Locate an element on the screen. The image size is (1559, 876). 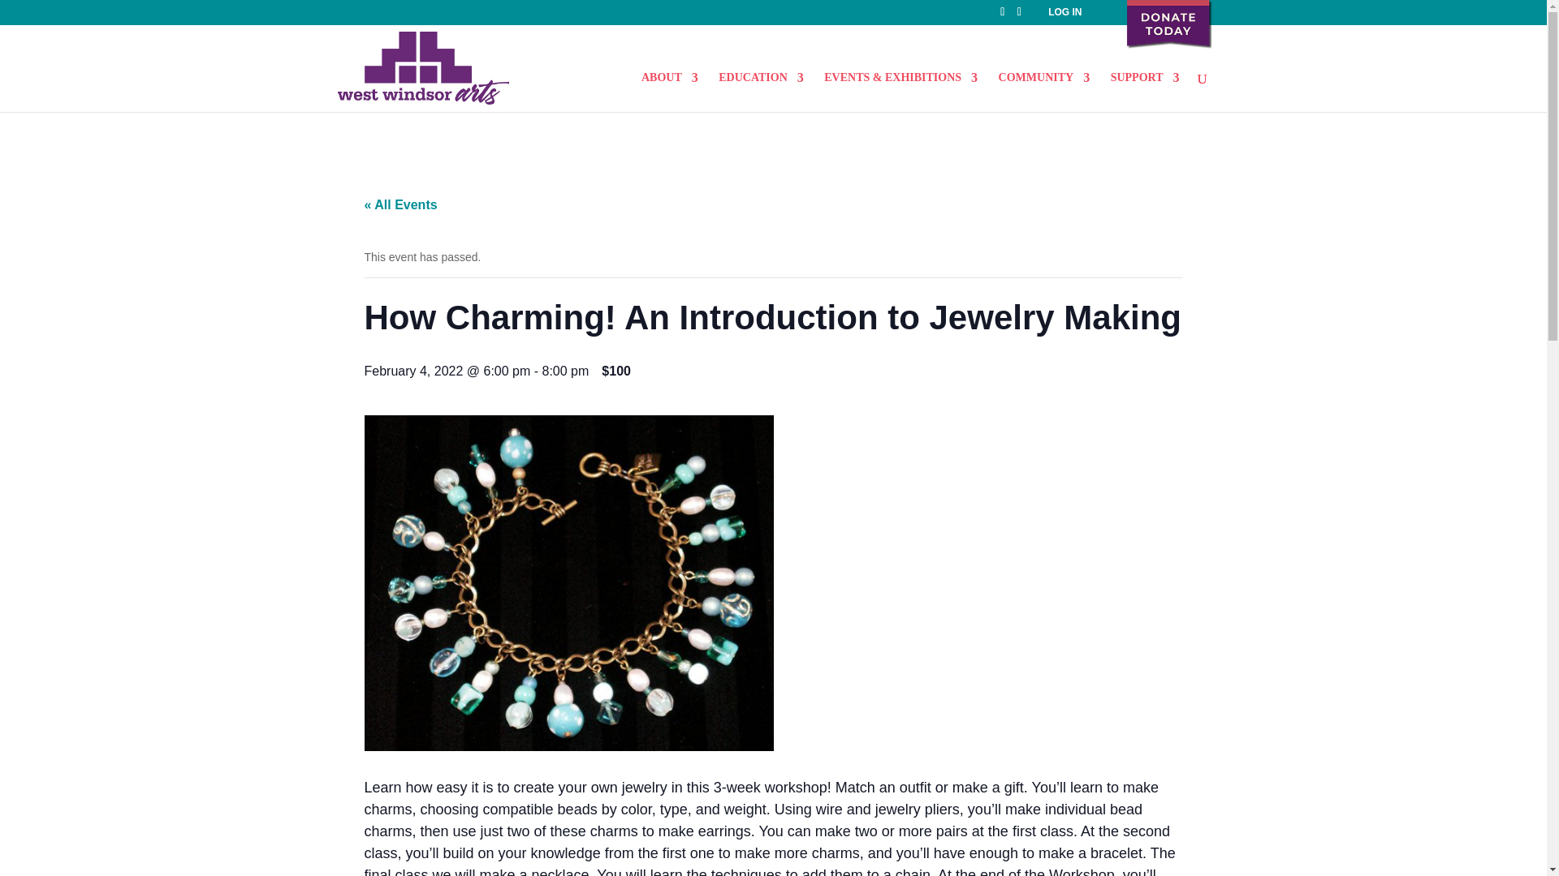
ABOUT is located at coordinates (669, 91).